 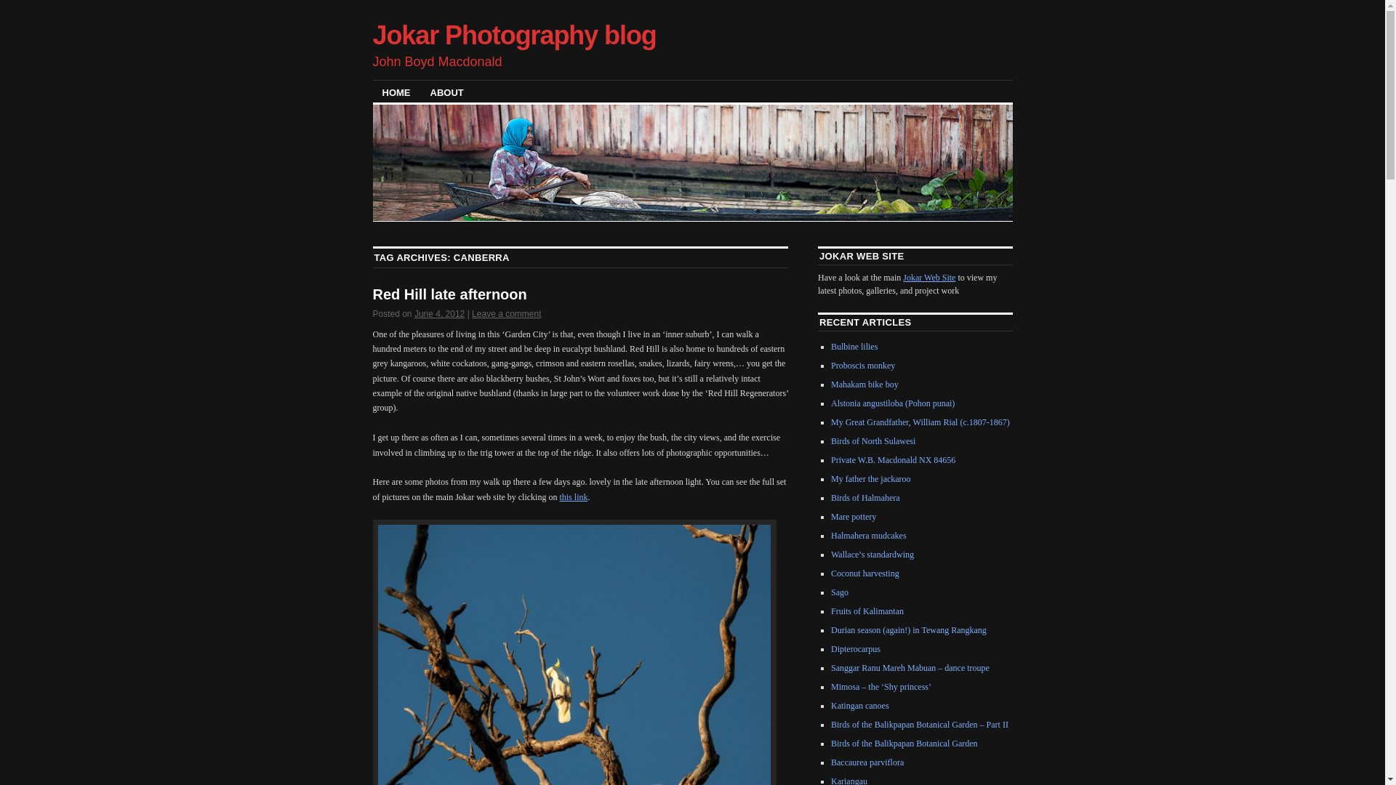 I want to click on Katingan canoes, so click(x=860, y=706).